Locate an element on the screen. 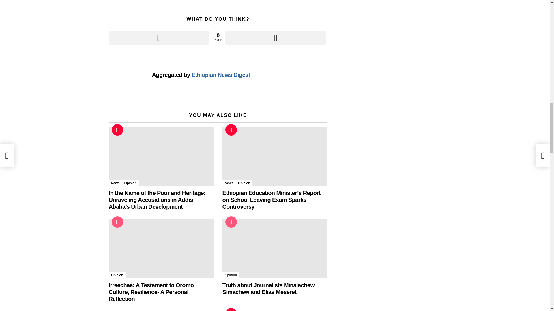 This screenshot has width=554, height=311. Popular is located at coordinates (117, 222).